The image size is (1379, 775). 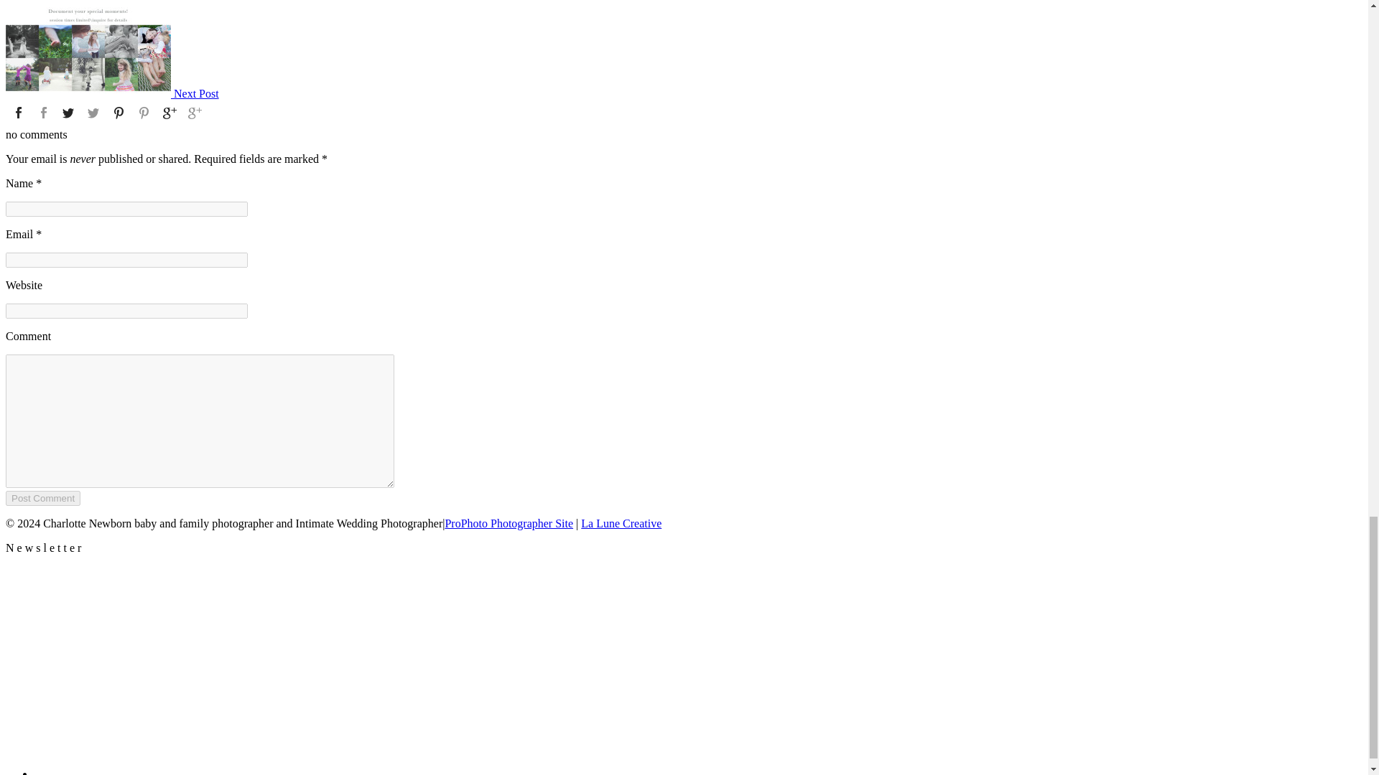 I want to click on ProPhoto Photographer Site, so click(x=509, y=523).